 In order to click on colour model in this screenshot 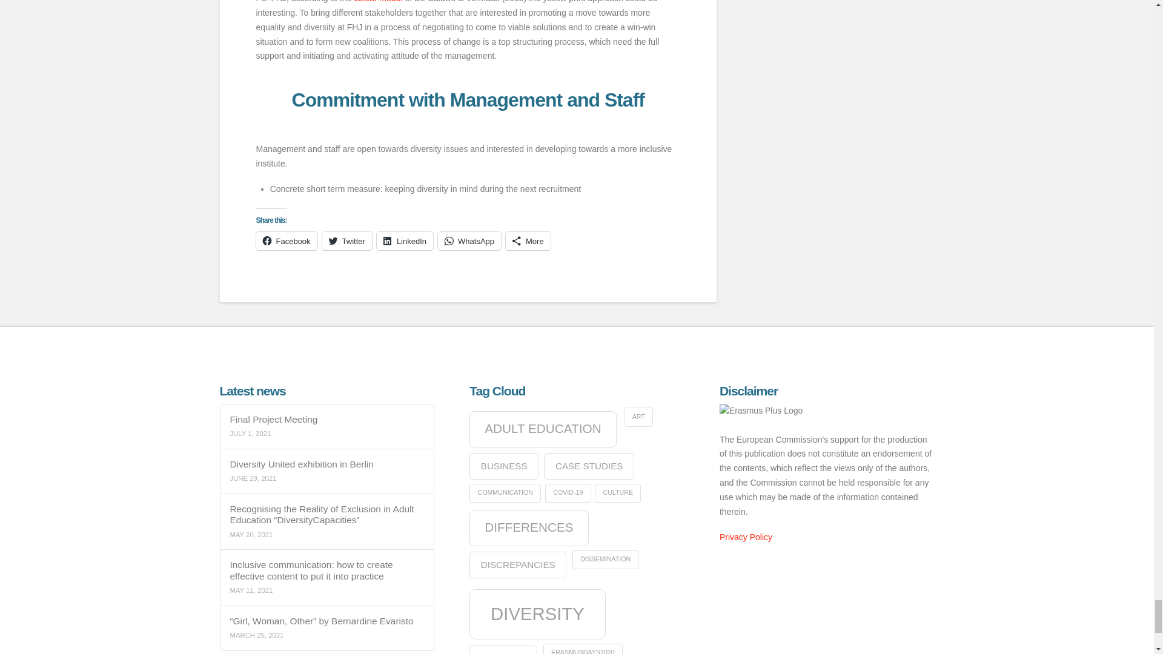, I will do `click(377, 1)`.